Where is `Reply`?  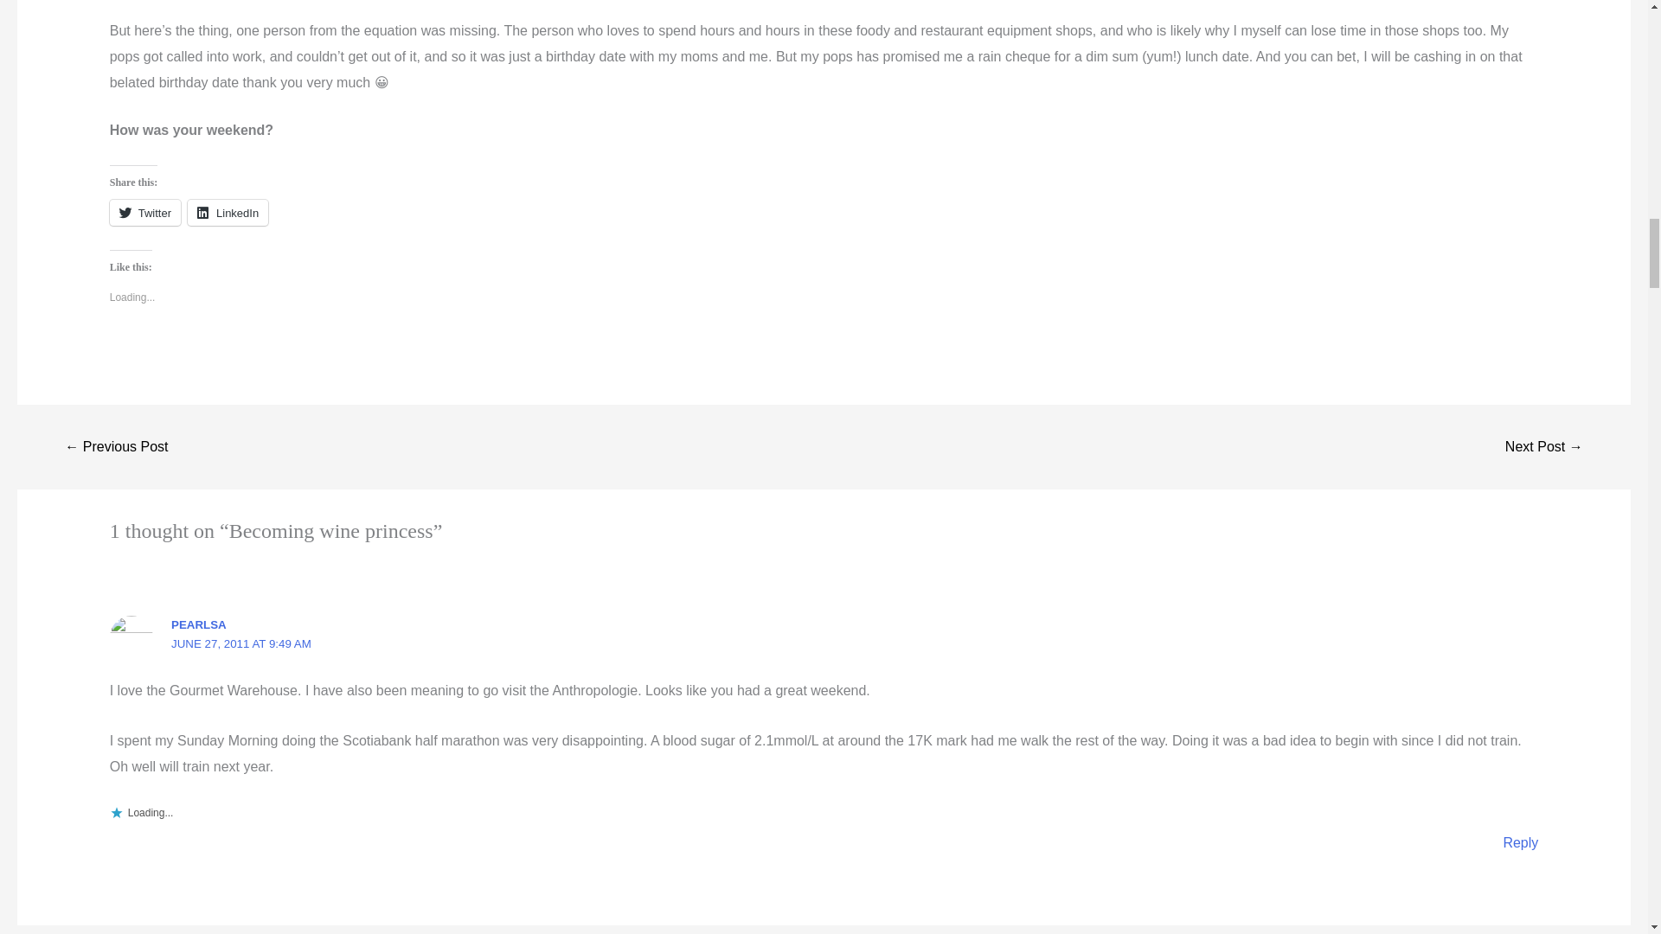 Reply is located at coordinates (1520, 842).